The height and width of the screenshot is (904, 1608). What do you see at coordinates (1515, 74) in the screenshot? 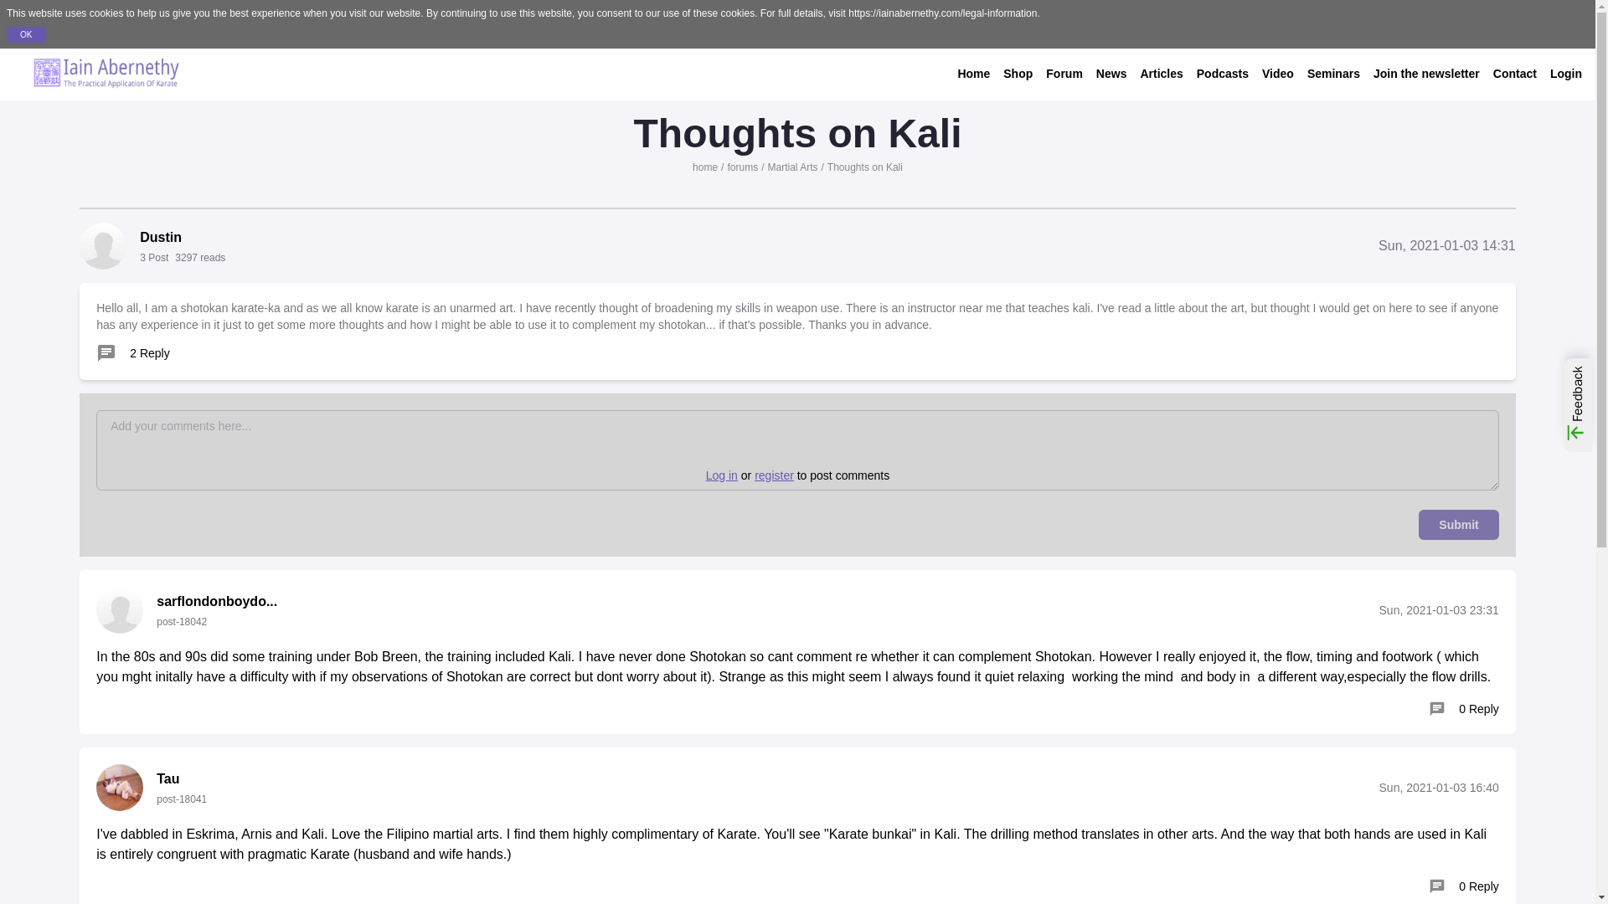
I see `Contact` at bounding box center [1515, 74].